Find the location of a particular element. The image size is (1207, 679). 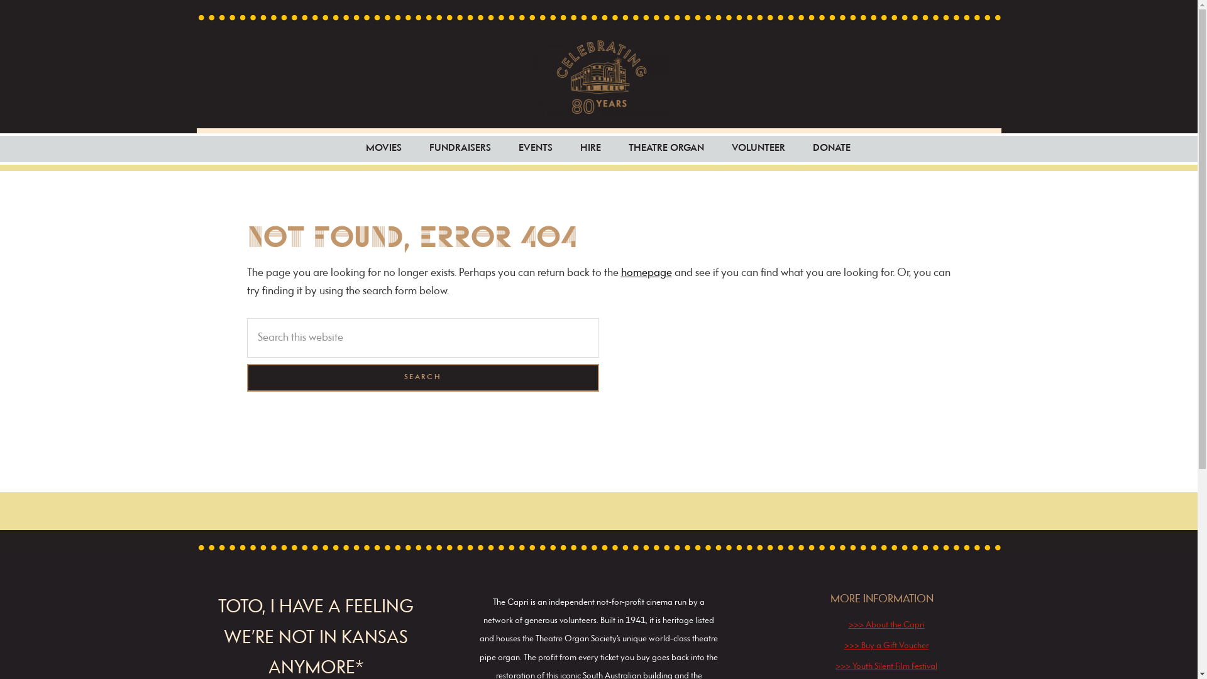

HIRE is located at coordinates (591, 148).